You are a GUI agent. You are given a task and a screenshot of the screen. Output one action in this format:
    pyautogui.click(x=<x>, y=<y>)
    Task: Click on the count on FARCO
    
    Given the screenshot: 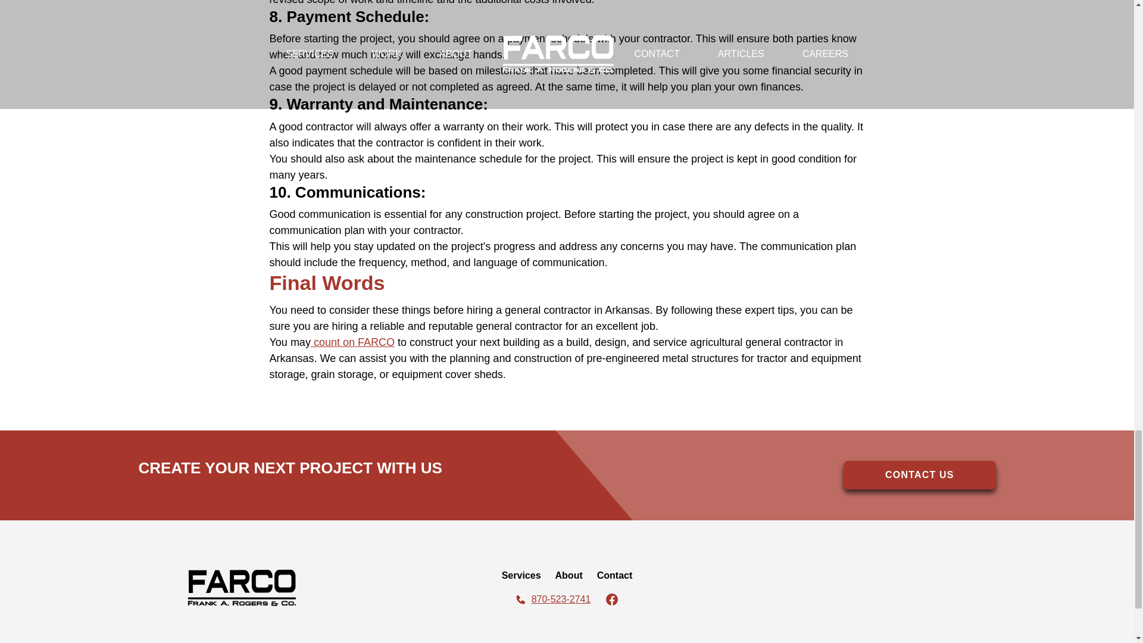 What is the action you would take?
    pyautogui.click(x=352, y=342)
    